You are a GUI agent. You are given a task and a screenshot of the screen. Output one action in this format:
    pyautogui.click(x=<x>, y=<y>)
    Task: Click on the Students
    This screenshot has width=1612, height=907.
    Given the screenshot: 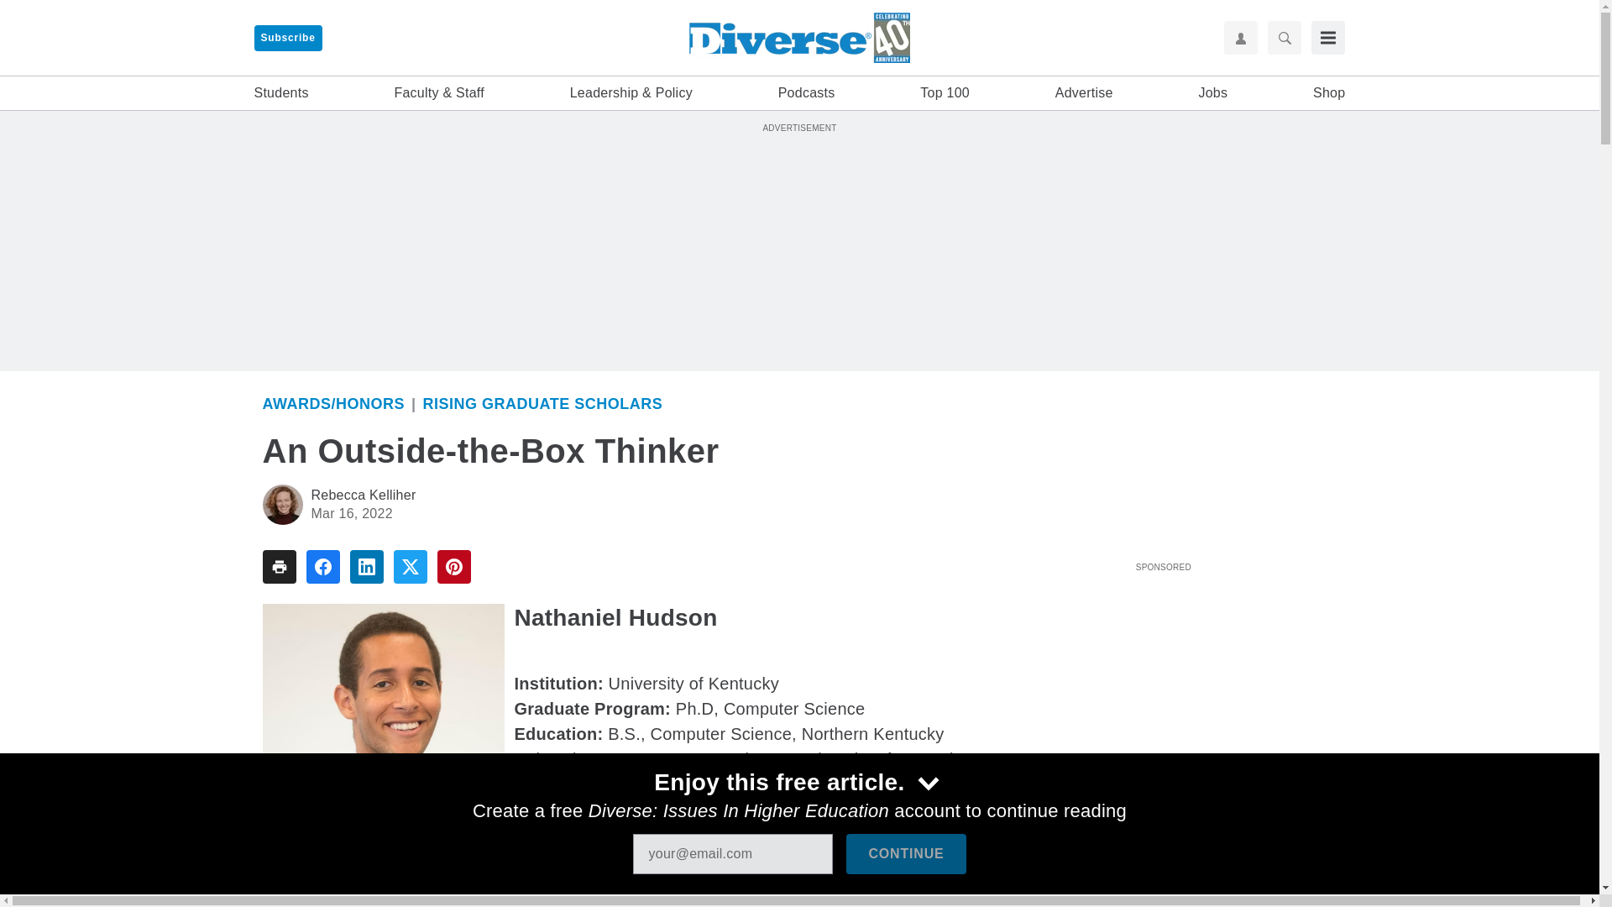 What is the action you would take?
    pyautogui.click(x=280, y=93)
    